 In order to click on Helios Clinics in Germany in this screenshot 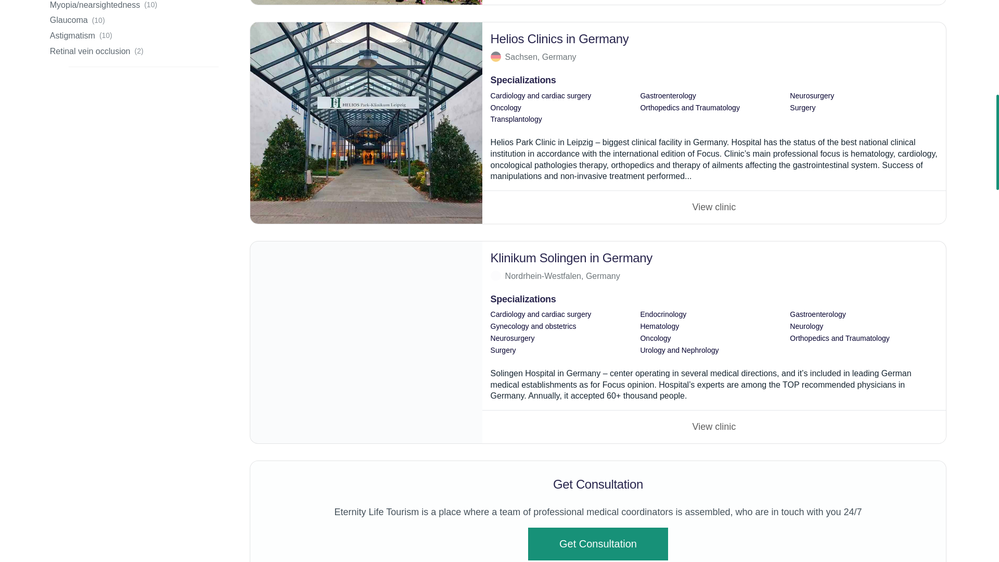, I will do `click(366, 123)`.